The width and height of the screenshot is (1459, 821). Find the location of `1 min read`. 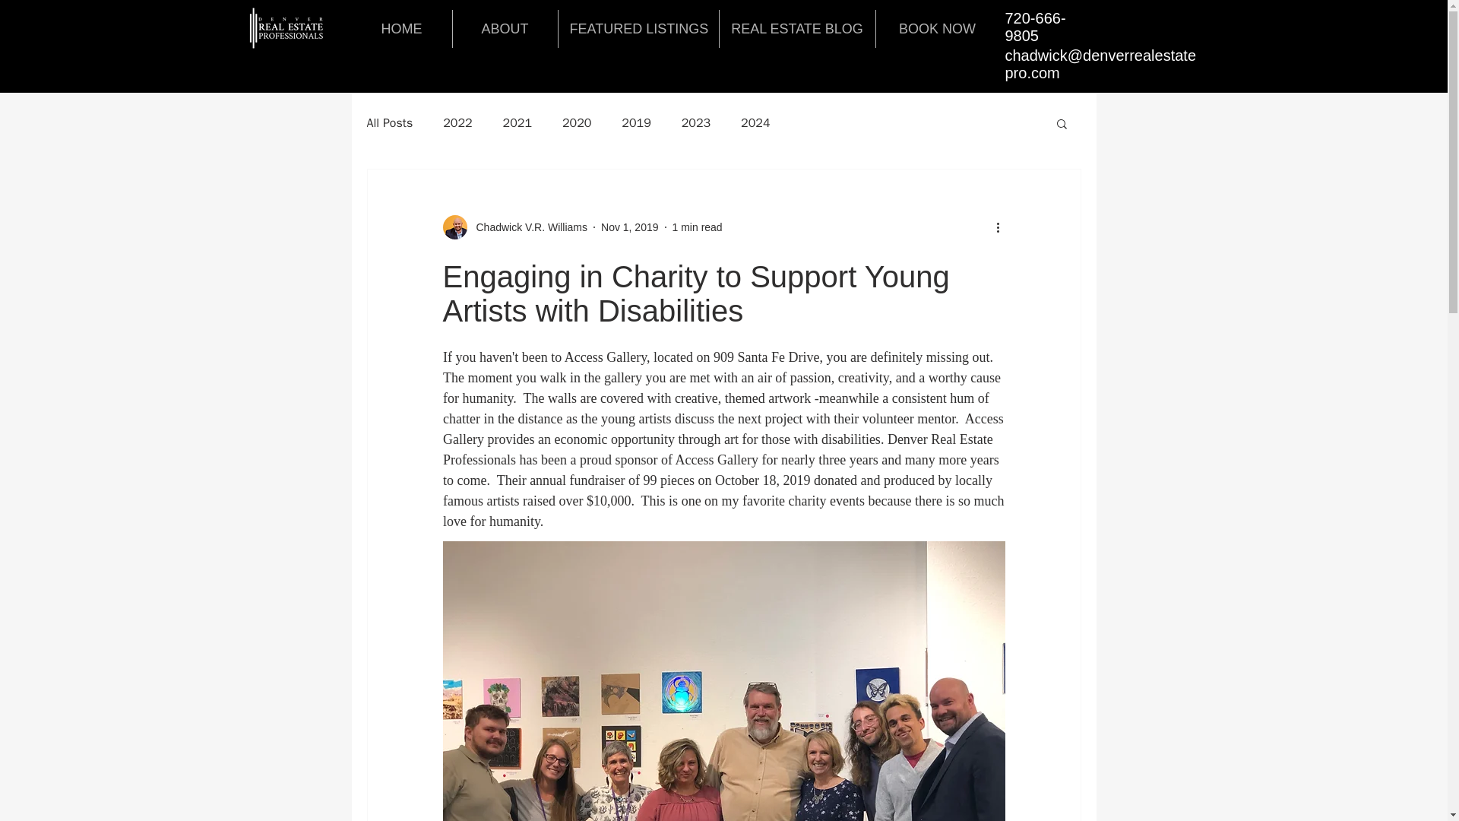

1 min read is located at coordinates (698, 227).